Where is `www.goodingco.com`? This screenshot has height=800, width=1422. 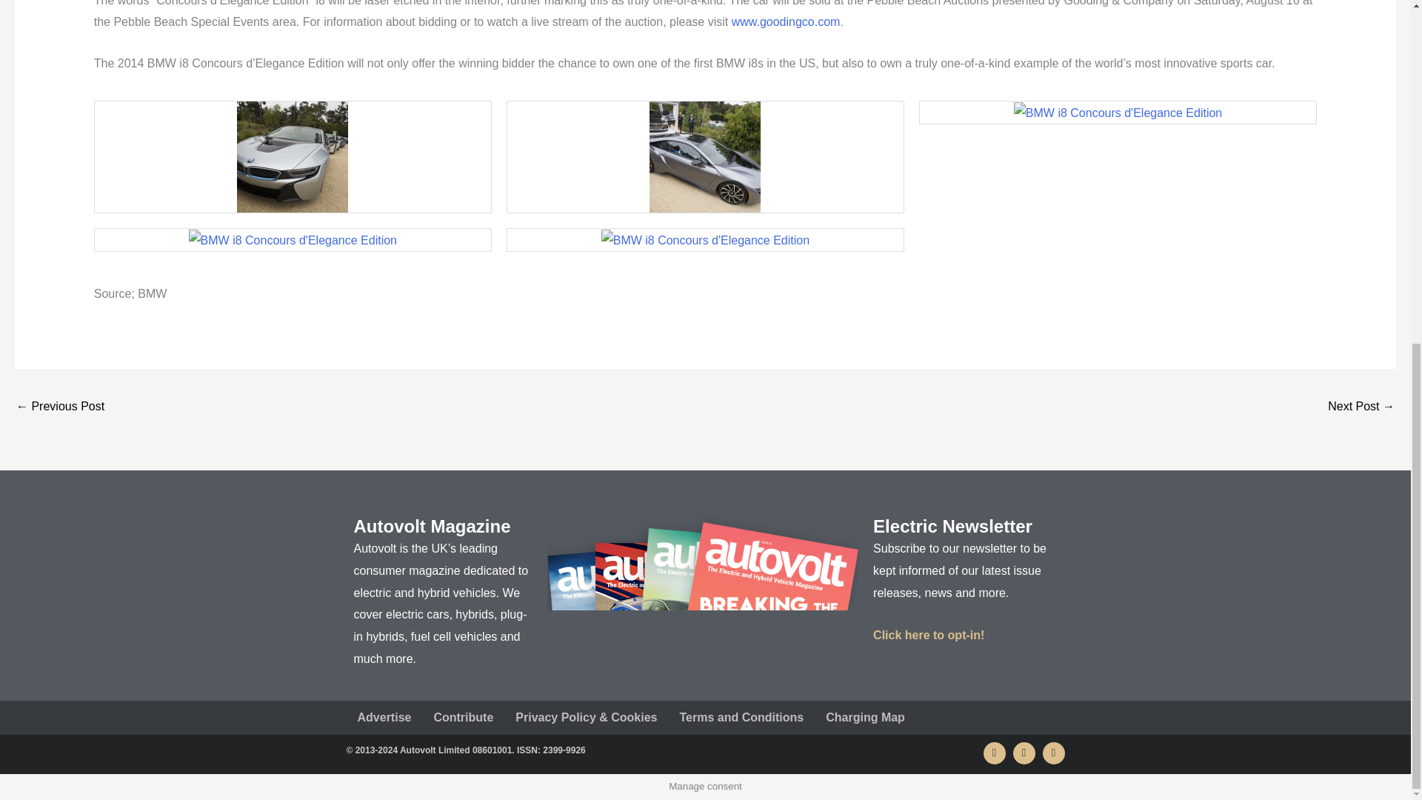
www.goodingco.com is located at coordinates (786, 21).